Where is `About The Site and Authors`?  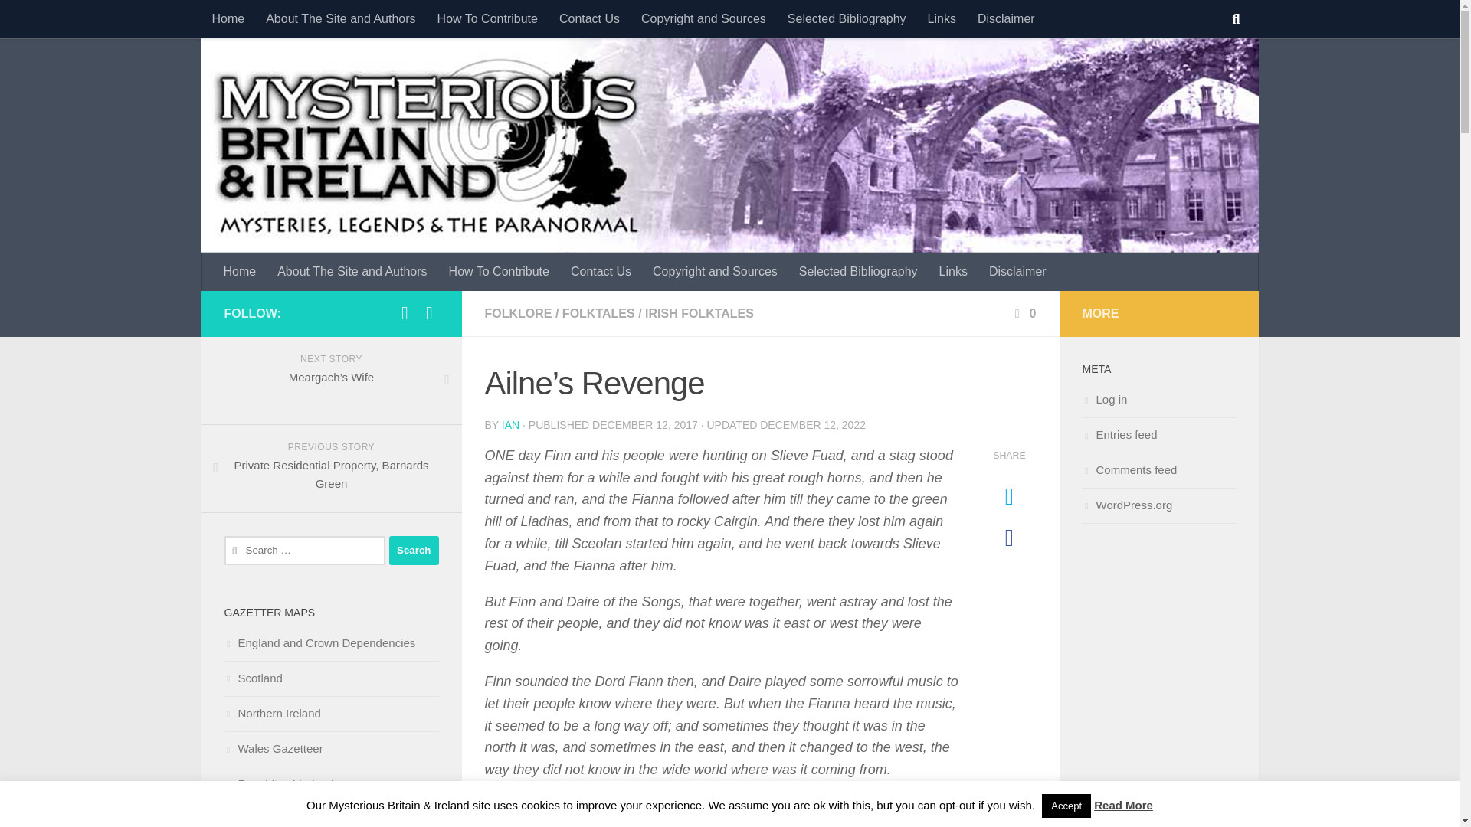
About The Site and Authors is located at coordinates (340, 18).